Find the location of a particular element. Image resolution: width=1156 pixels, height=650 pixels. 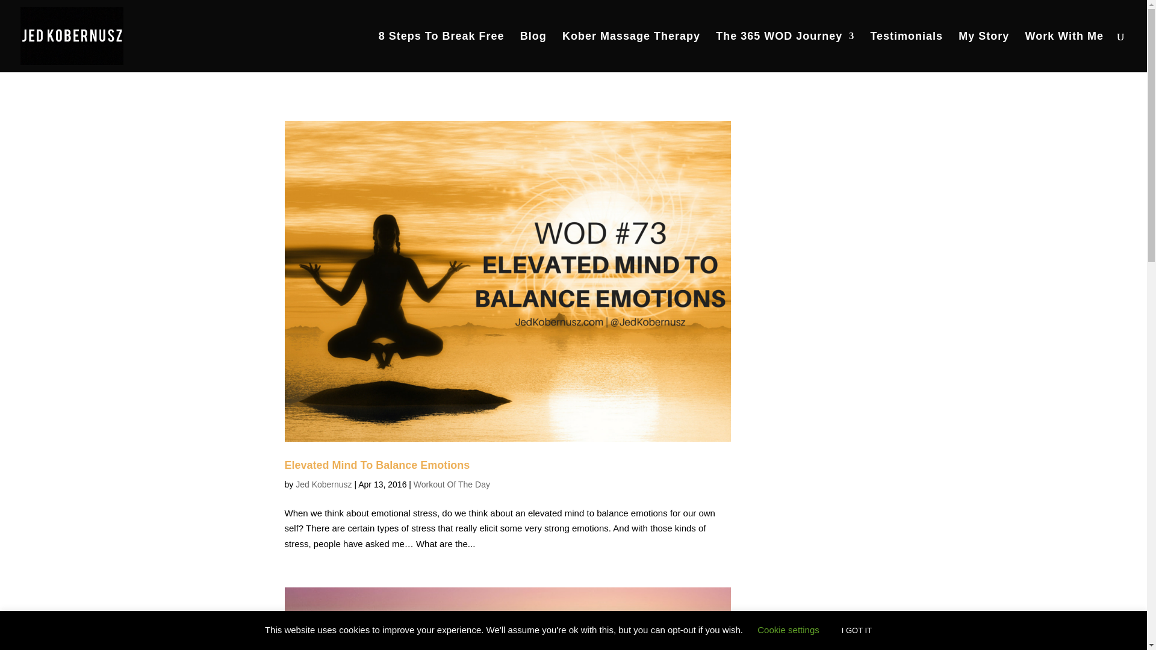

The 365 WOD Journey is located at coordinates (785, 52).